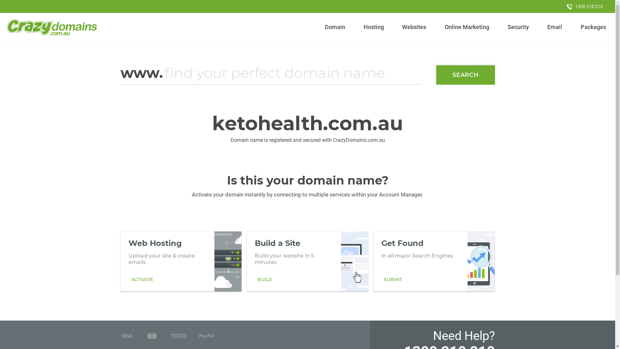 Image resolution: width=620 pixels, height=349 pixels. What do you see at coordinates (593, 27) in the screenshot?
I see `Packages` at bounding box center [593, 27].